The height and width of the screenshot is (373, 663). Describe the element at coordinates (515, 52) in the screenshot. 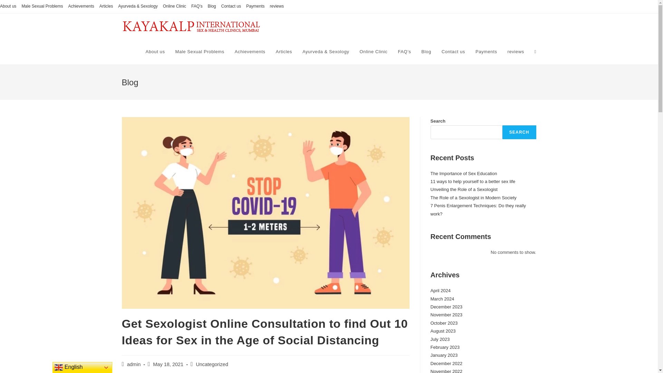

I see `reviews` at that location.